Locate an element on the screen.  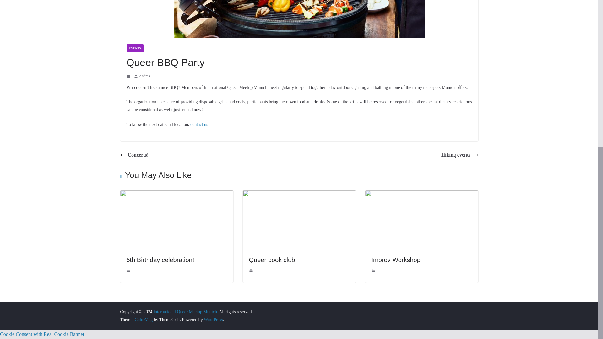
EVENTS is located at coordinates (134, 48).